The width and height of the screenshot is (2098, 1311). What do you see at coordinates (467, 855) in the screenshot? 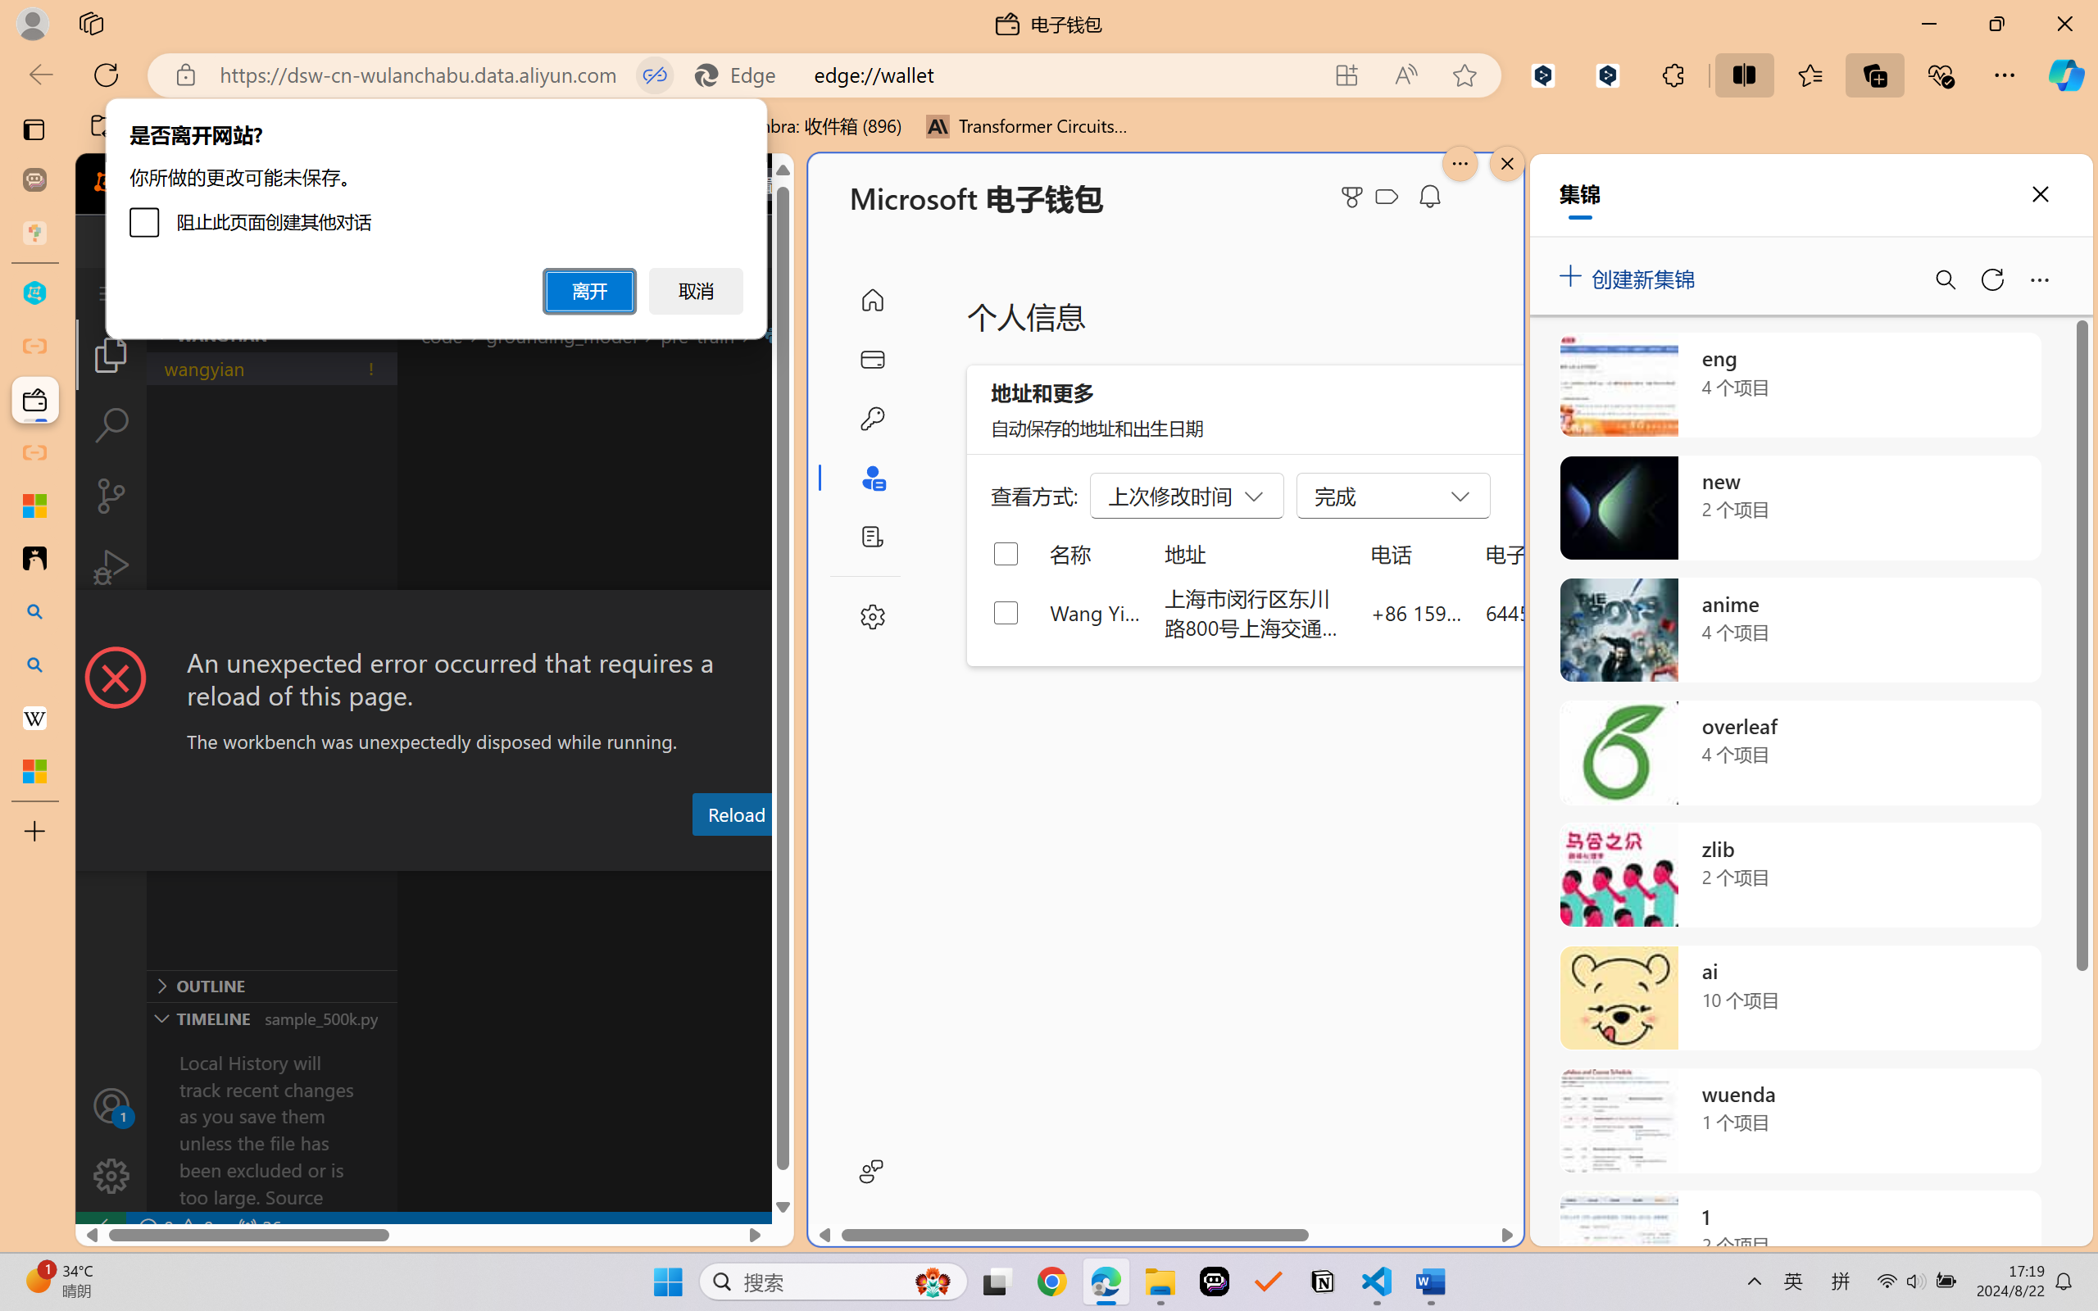
I see `Problems (Ctrl+Shift+M)` at bounding box center [467, 855].